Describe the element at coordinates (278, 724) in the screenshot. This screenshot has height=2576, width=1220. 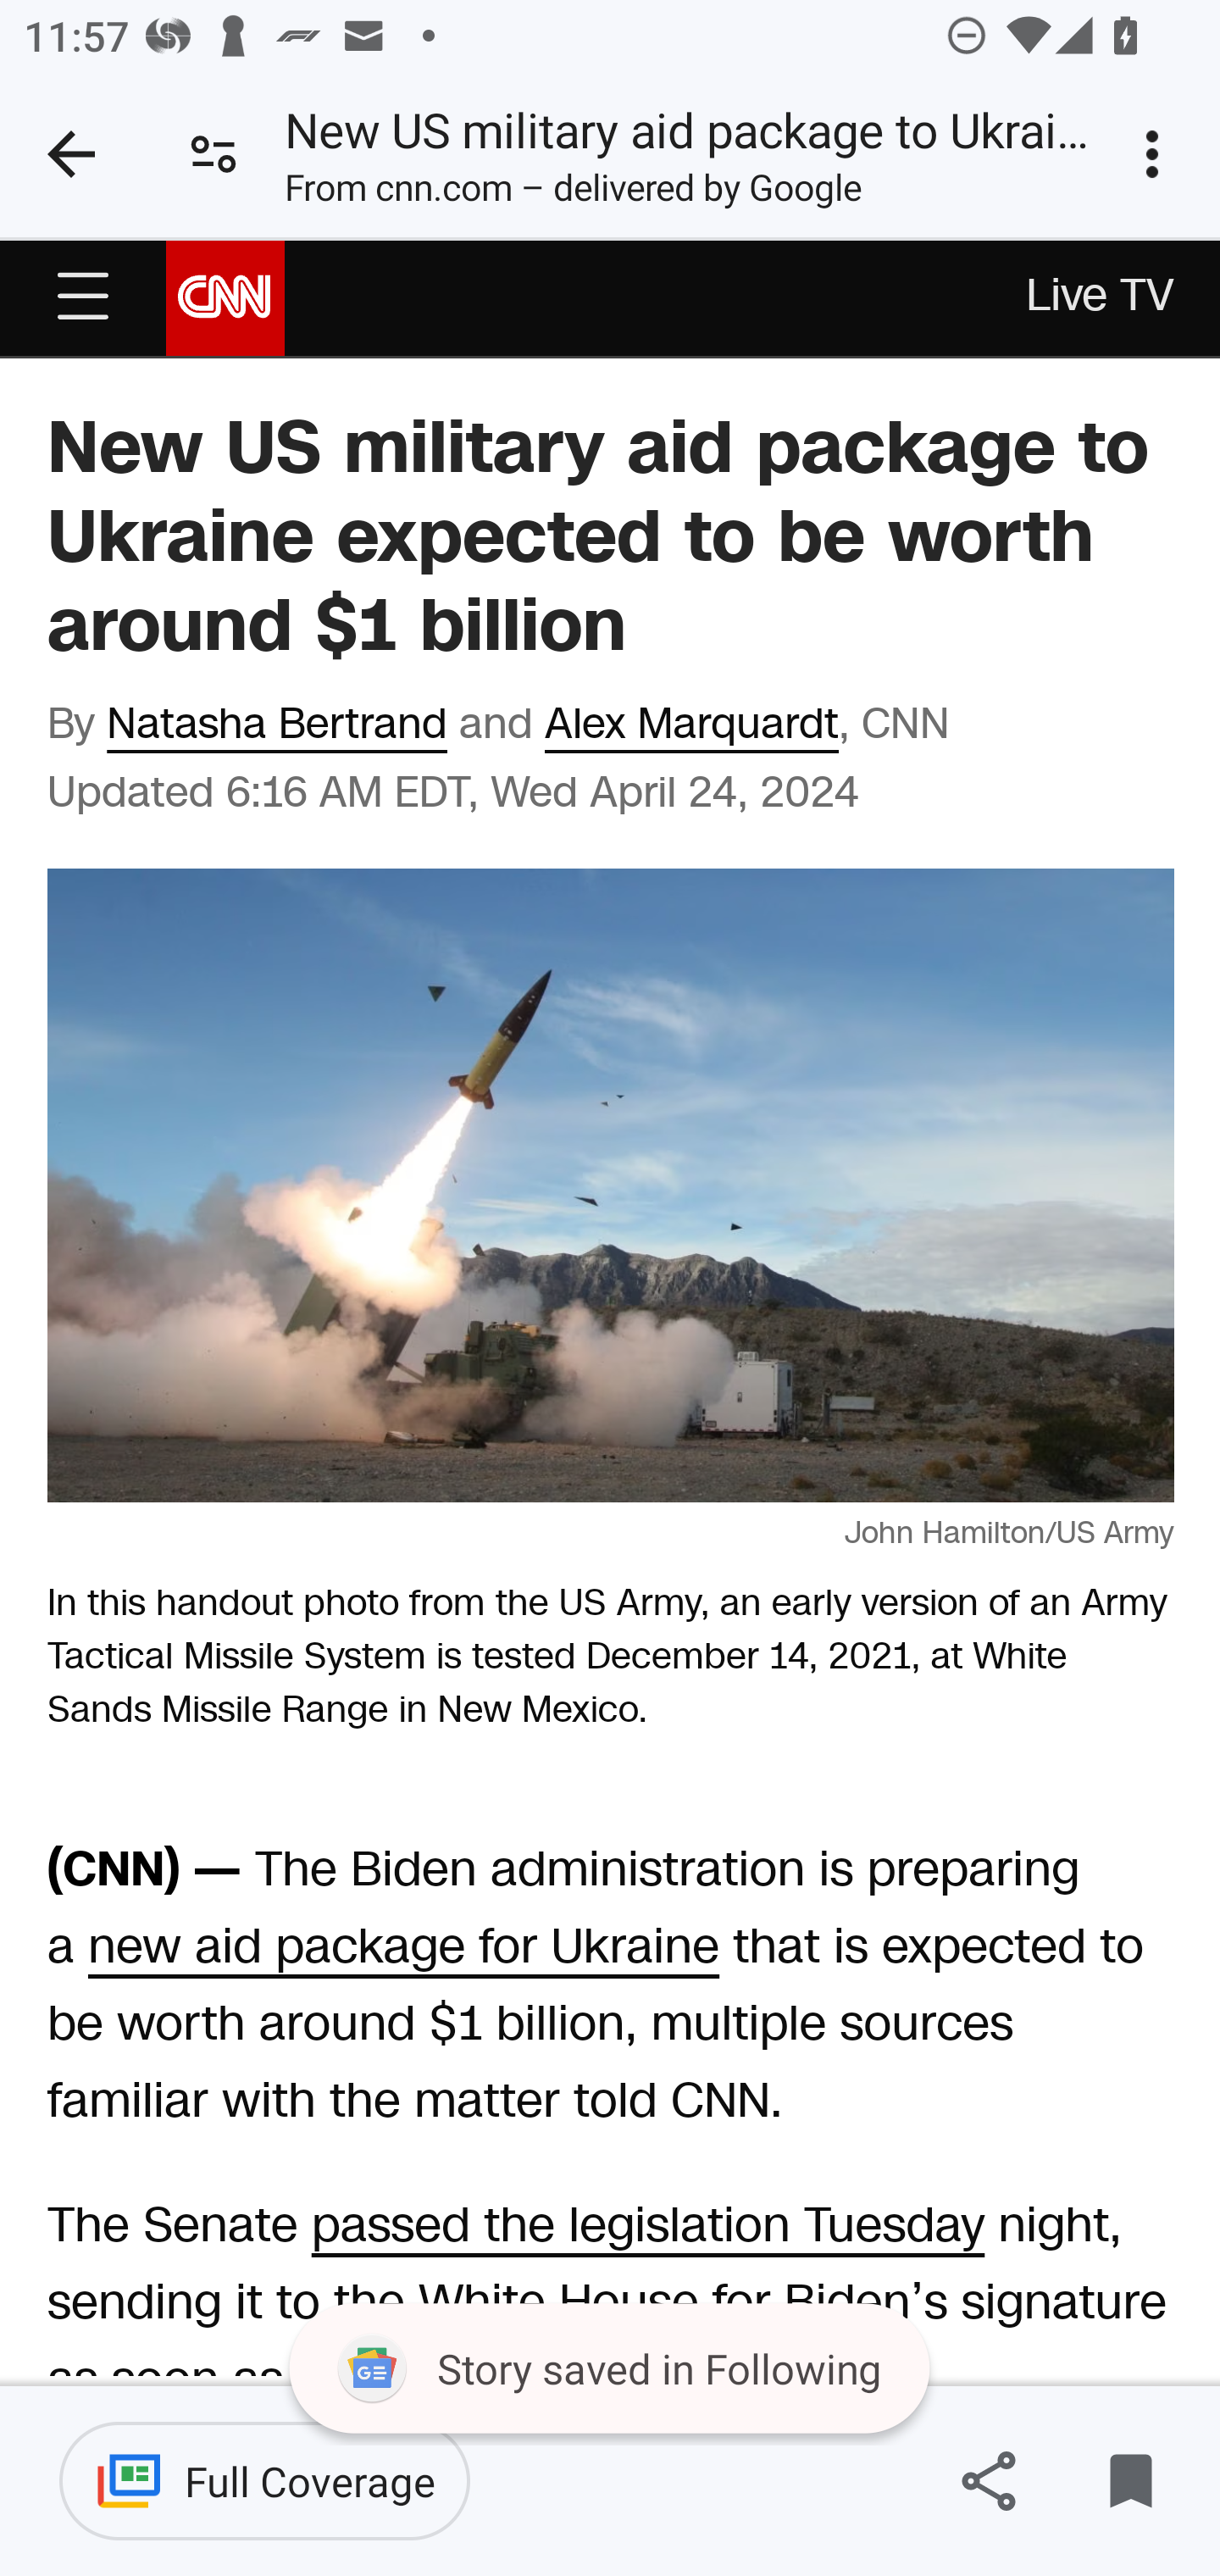
I see `Natasha Bertrand` at that location.